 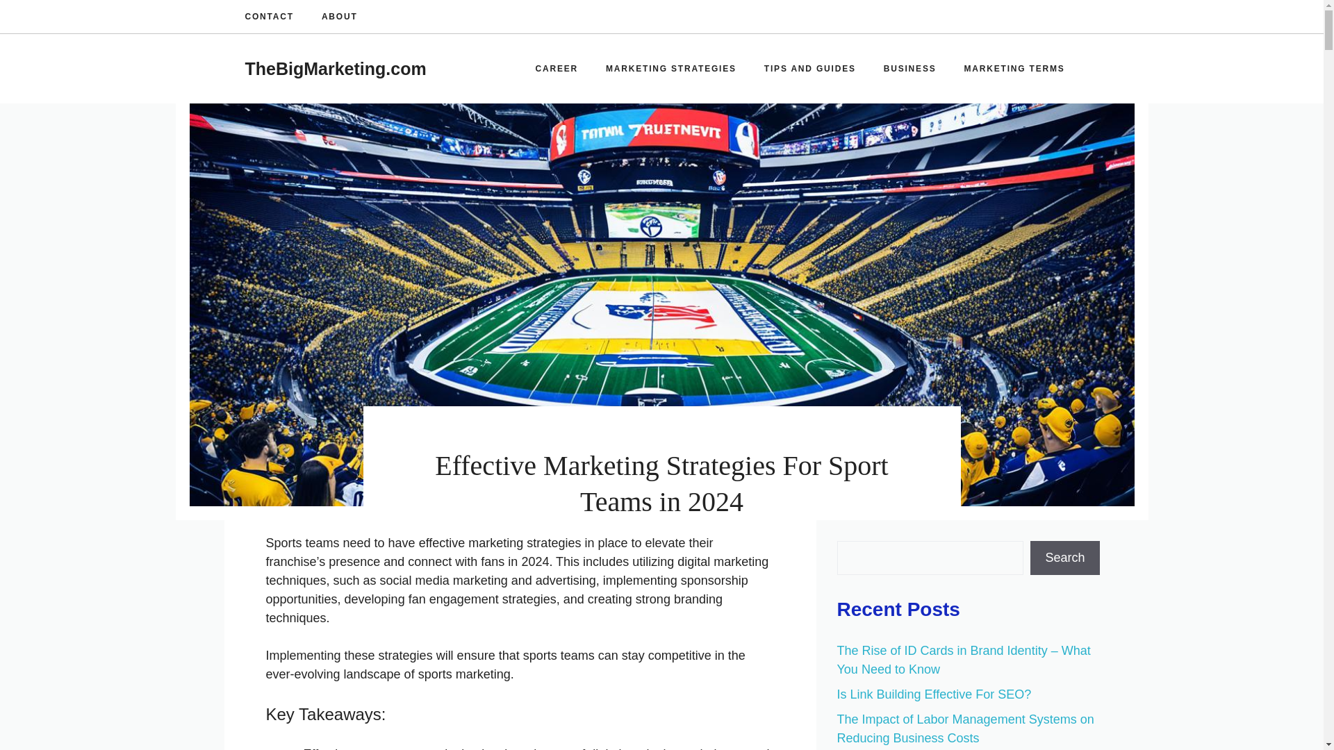 What do you see at coordinates (557, 68) in the screenshot?
I see `CAREER` at bounding box center [557, 68].